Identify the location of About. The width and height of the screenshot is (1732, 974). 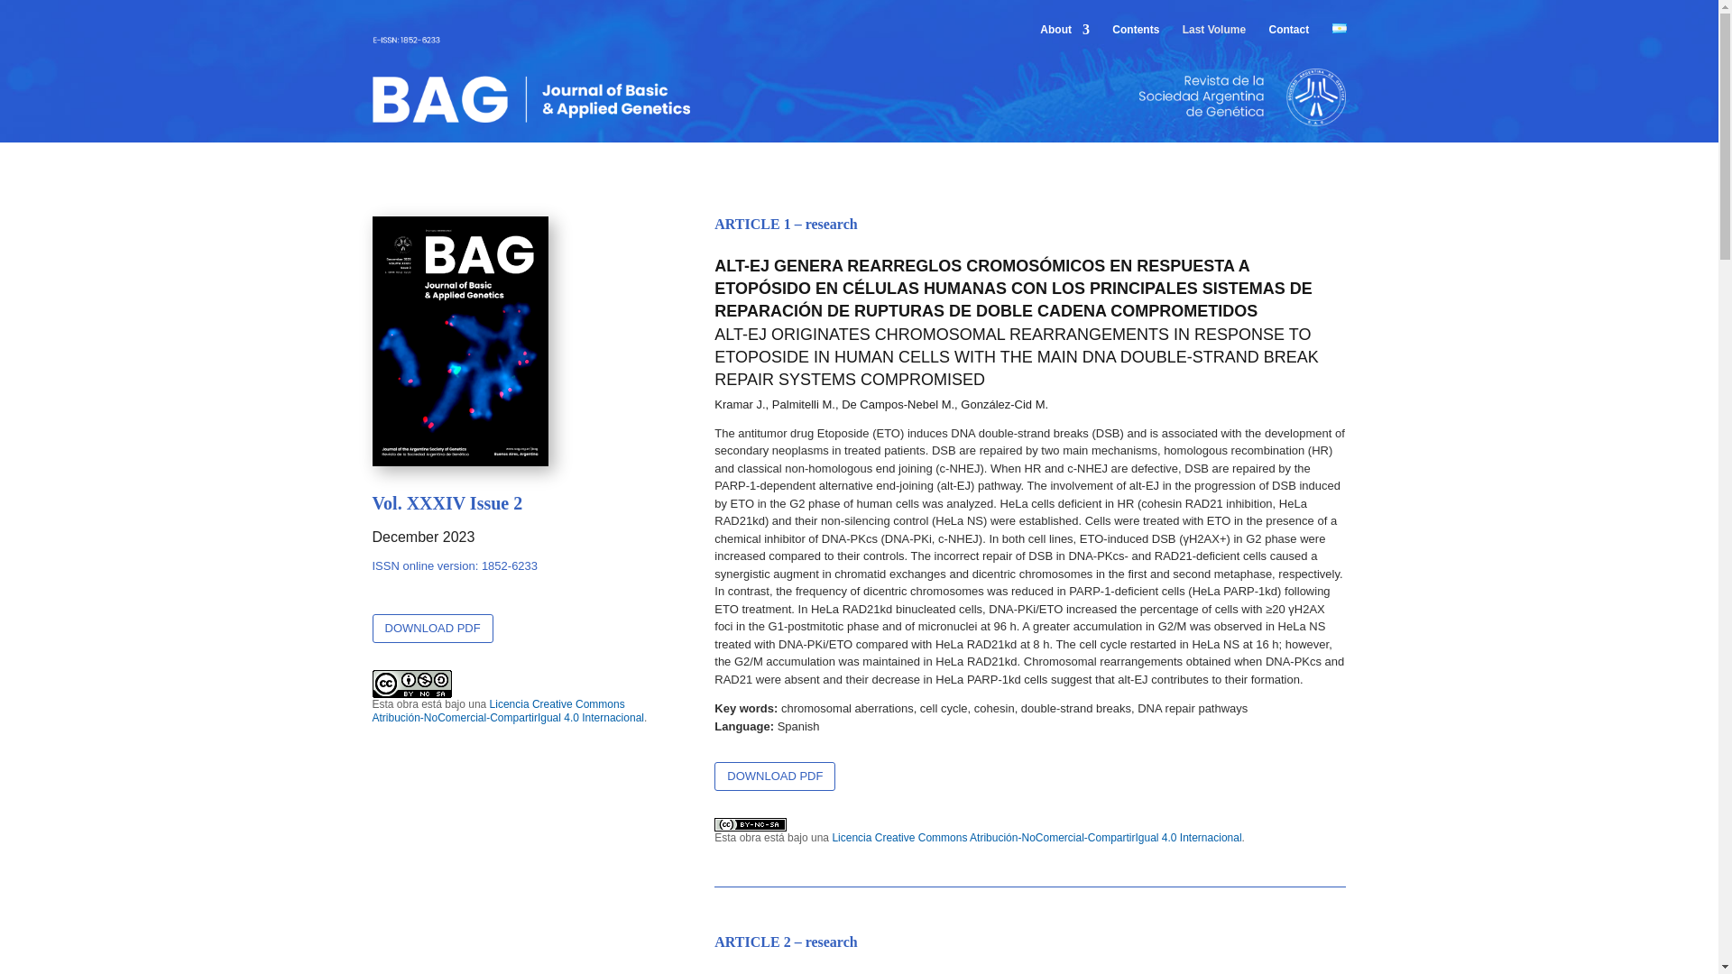
(1064, 41).